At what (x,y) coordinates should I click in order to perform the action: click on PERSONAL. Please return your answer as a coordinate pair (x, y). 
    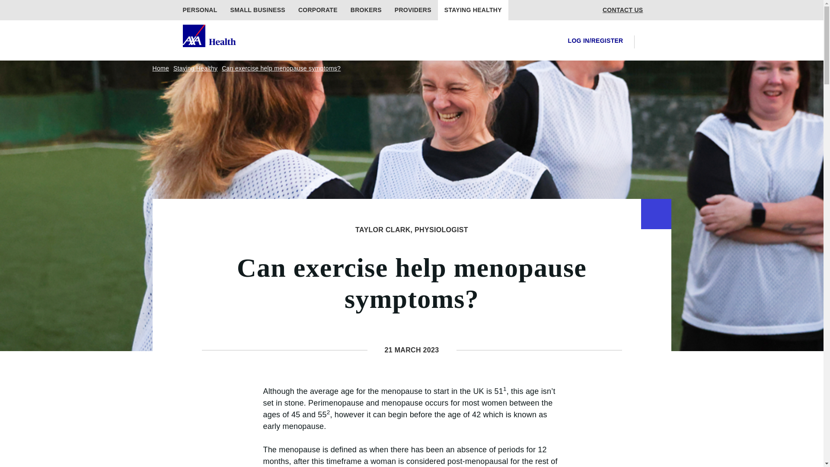
    Looking at the image, I should click on (200, 10).